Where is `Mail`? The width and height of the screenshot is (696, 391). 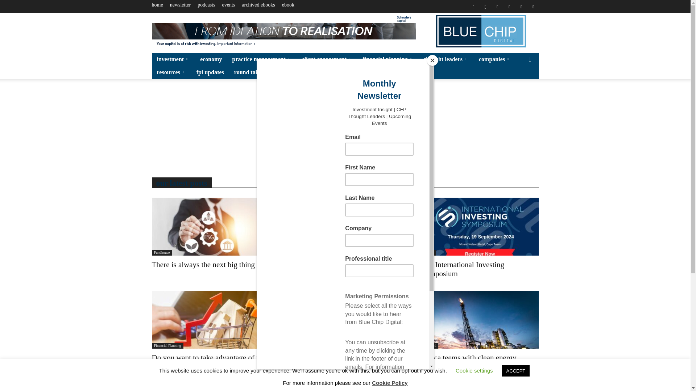 Mail is located at coordinates (509, 7).